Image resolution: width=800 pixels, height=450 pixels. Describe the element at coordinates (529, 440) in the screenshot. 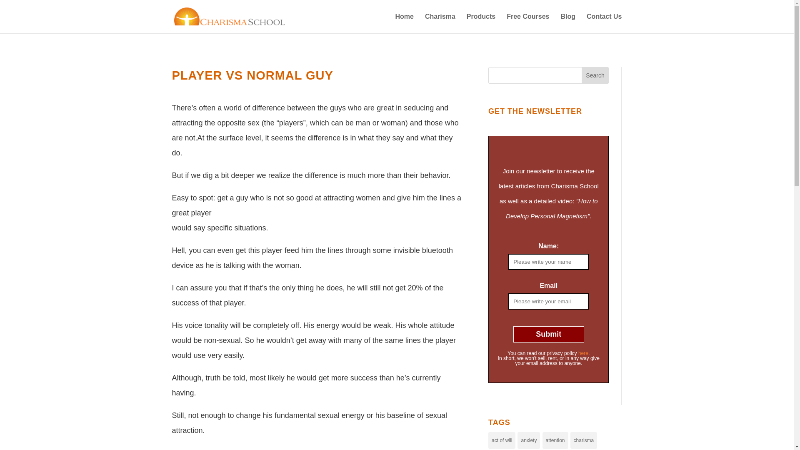

I see `anxiety` at that location.